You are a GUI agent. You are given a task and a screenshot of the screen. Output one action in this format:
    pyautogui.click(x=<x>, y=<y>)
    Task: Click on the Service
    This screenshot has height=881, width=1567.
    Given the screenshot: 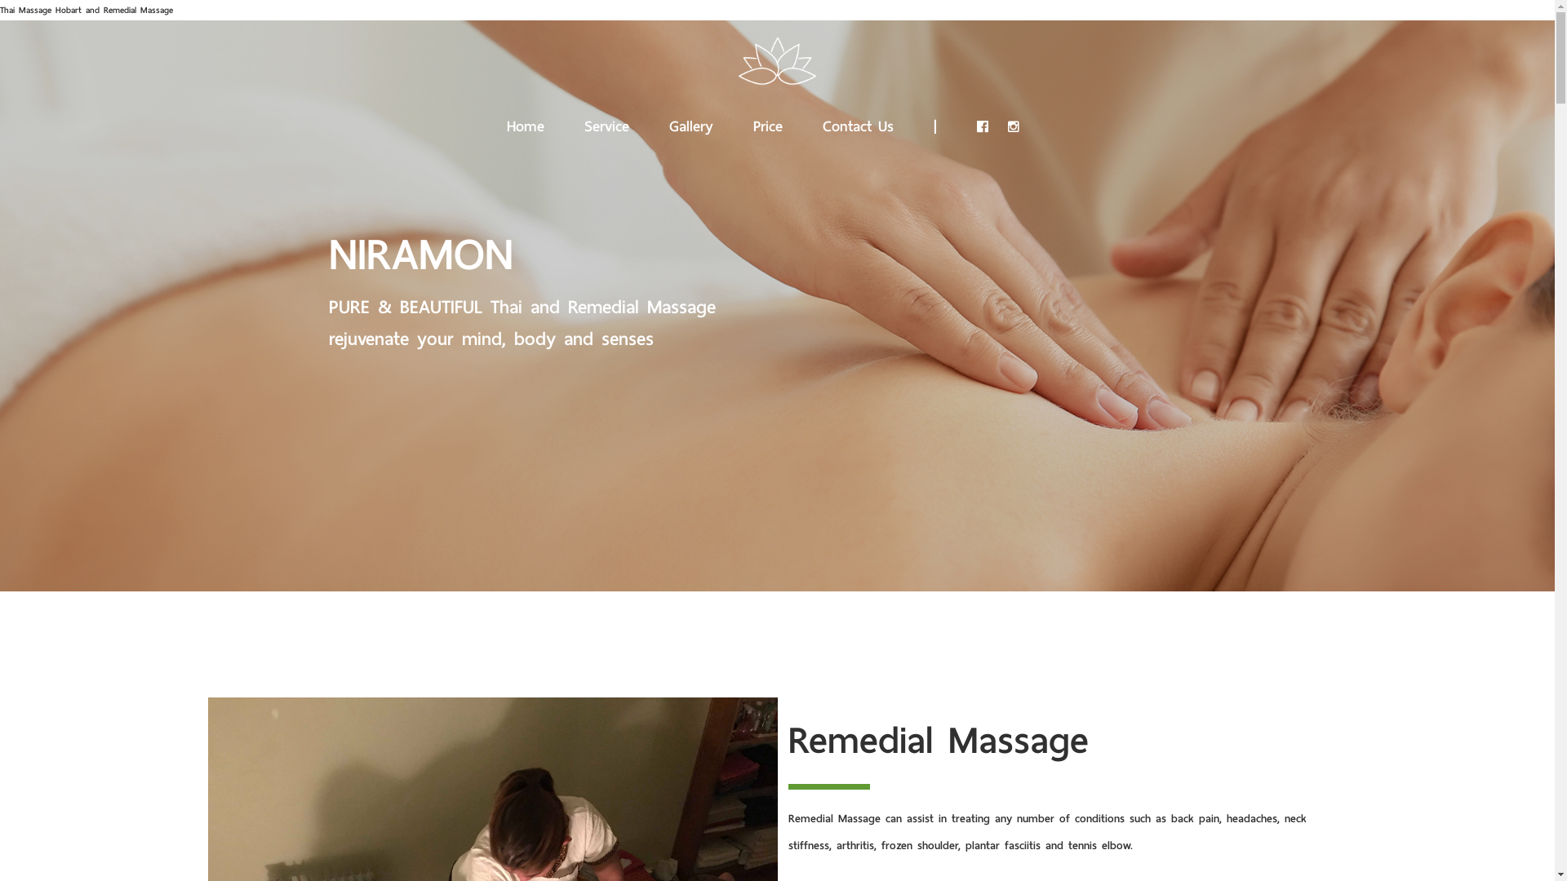 What is the action you would take?
    pyautogui.click(x=607, y=122)
    